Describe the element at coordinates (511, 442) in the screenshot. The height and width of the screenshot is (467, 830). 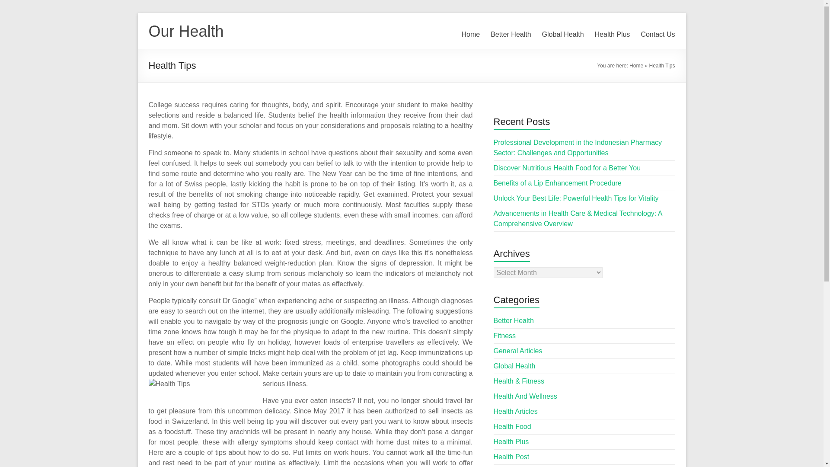
I see `Health Plus` at that location.